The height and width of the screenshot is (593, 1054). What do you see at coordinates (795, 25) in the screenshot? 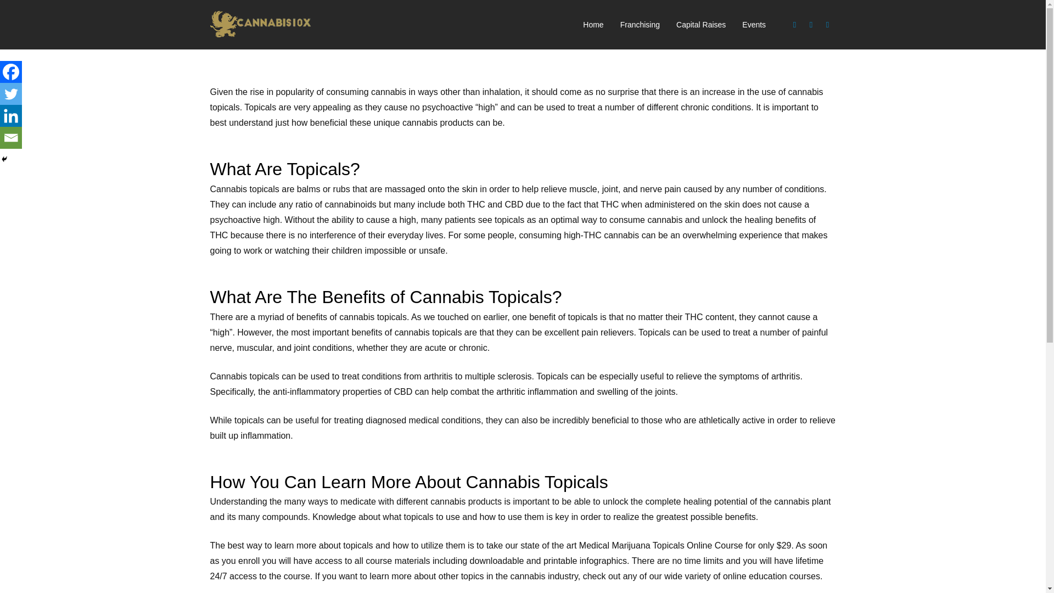
I see `Facebook` at bounding box center [795, 25].